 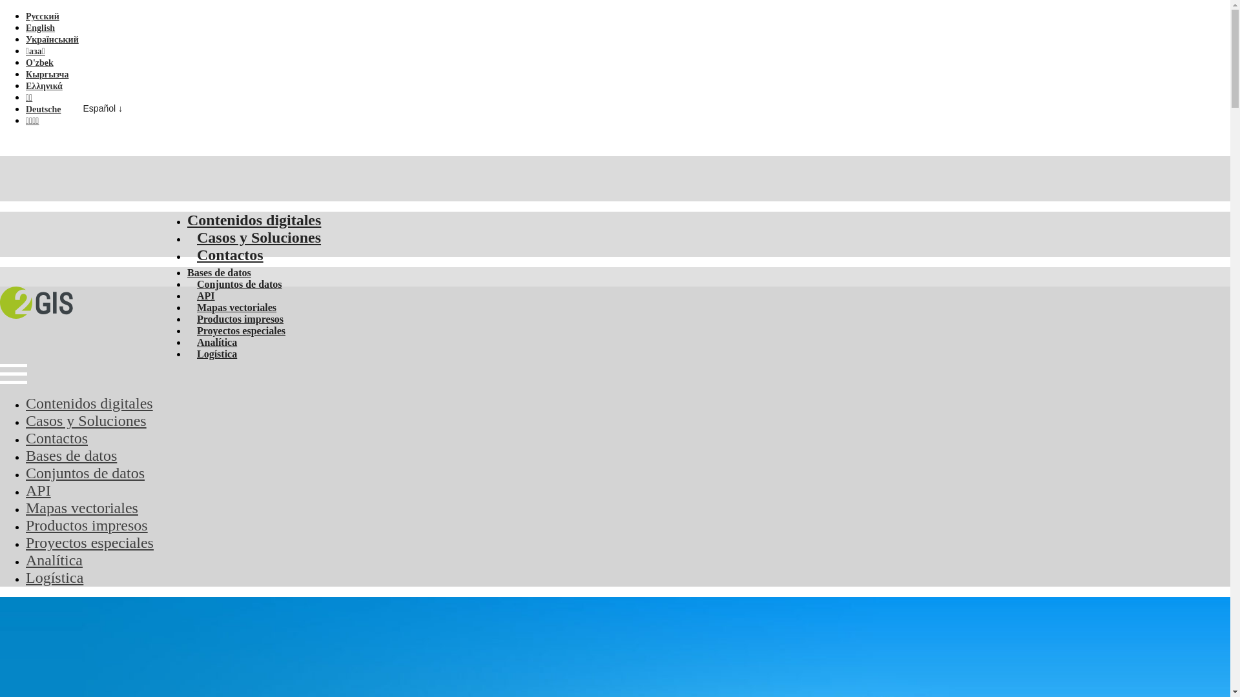 I want to click on Contactos, so click(x=230, y=255).